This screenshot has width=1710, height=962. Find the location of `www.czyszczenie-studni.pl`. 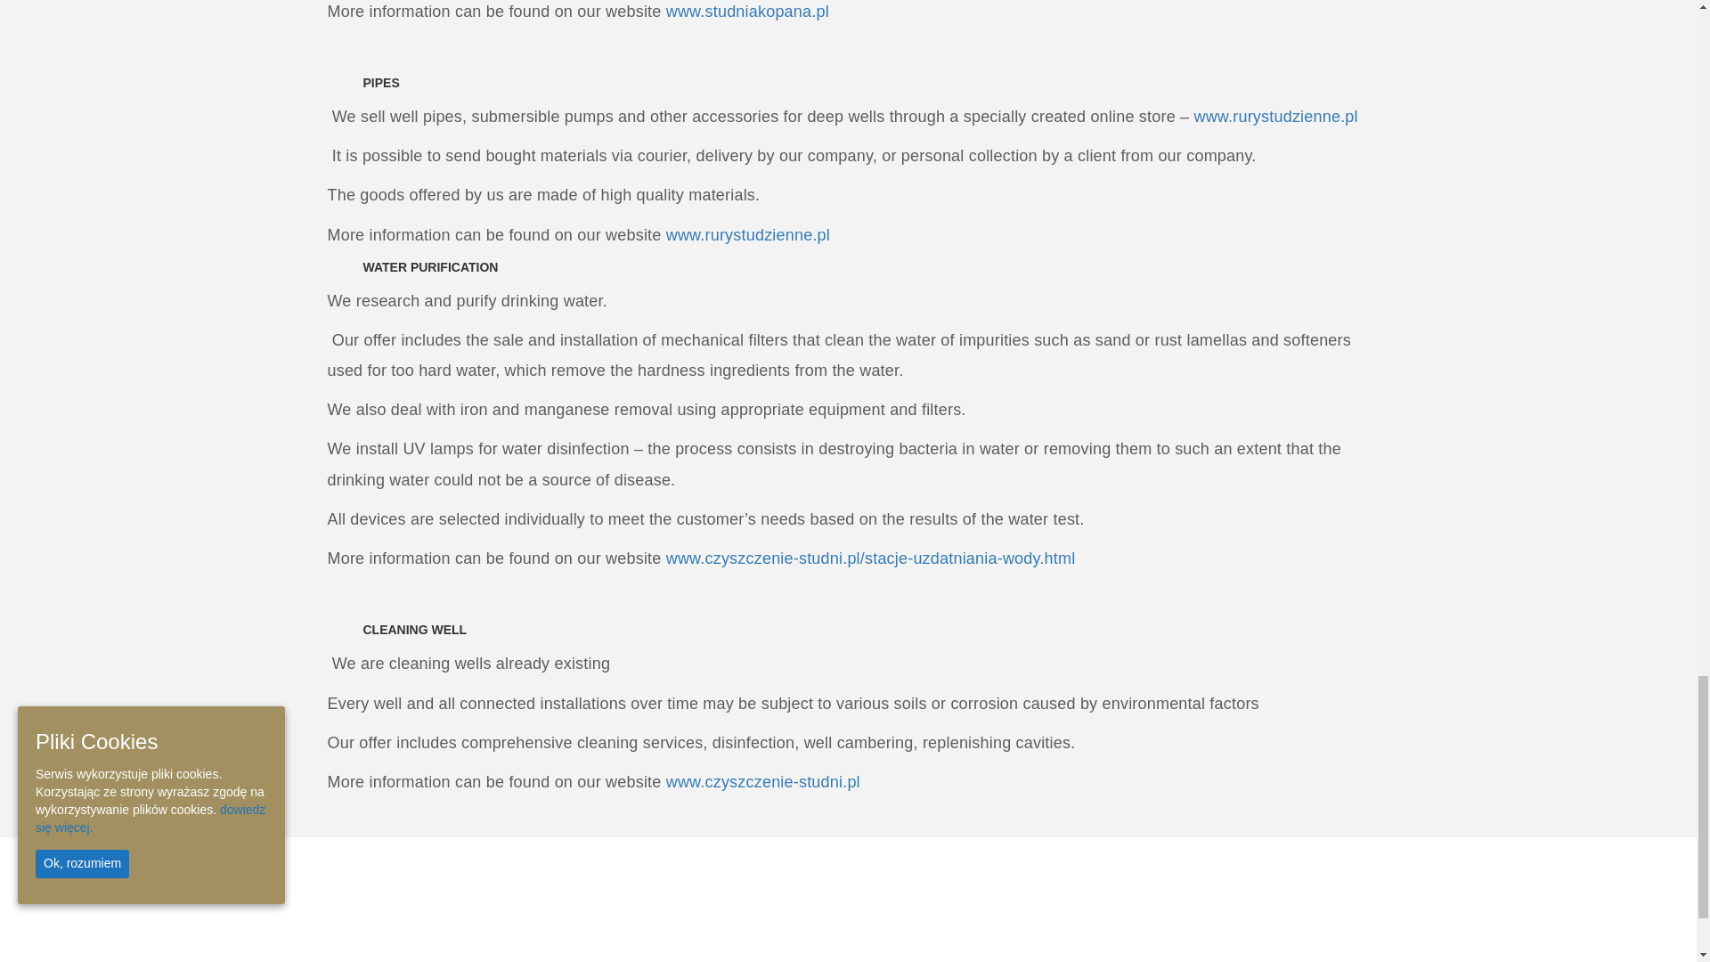

www.czyszczenie-studni.pl is located at coordinates (762, 782).